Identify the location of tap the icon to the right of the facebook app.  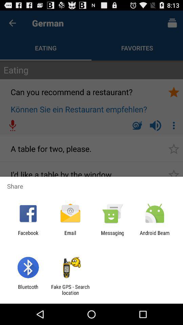
(70, 236).